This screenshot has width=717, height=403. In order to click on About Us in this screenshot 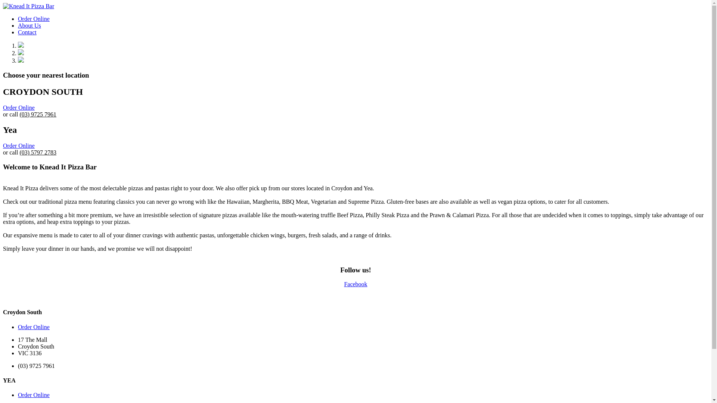, I will do `click(363, 25)`.